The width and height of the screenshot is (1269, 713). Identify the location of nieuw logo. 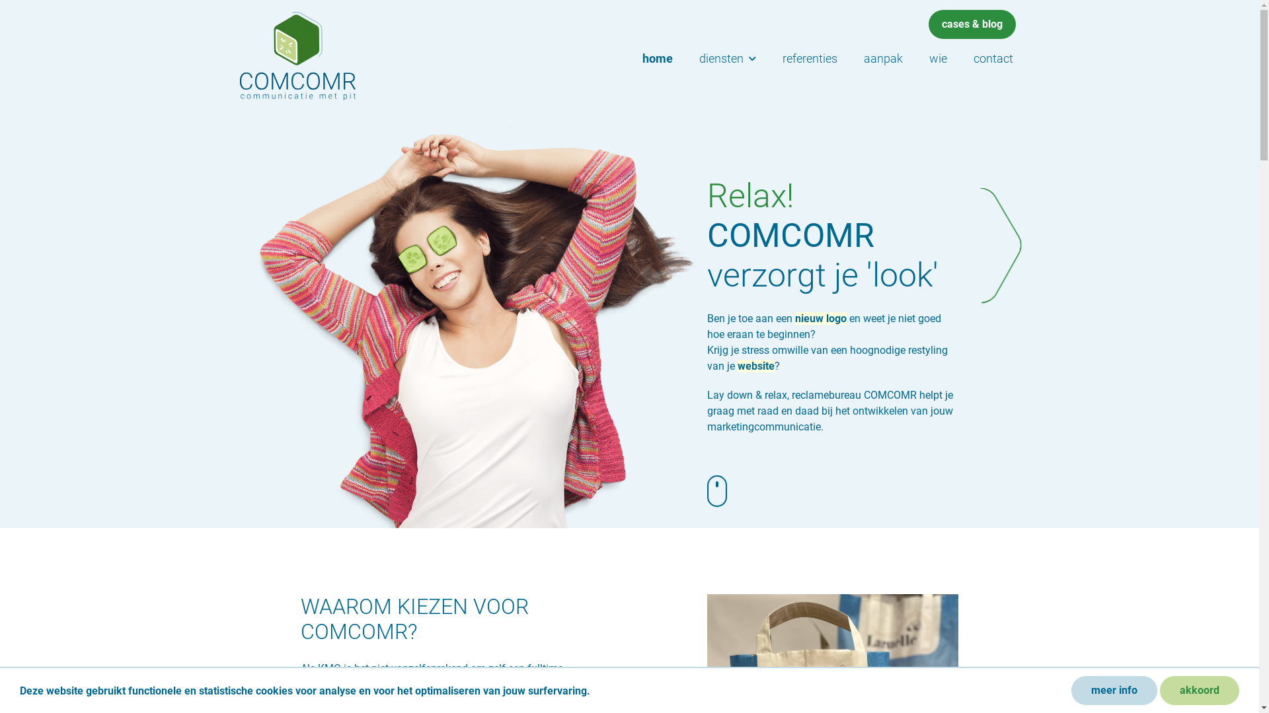
(821, 318).